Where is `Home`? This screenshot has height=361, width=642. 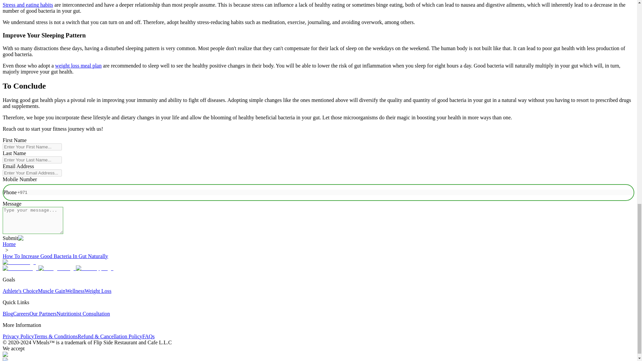
Home is located at coordinates (9, 244).